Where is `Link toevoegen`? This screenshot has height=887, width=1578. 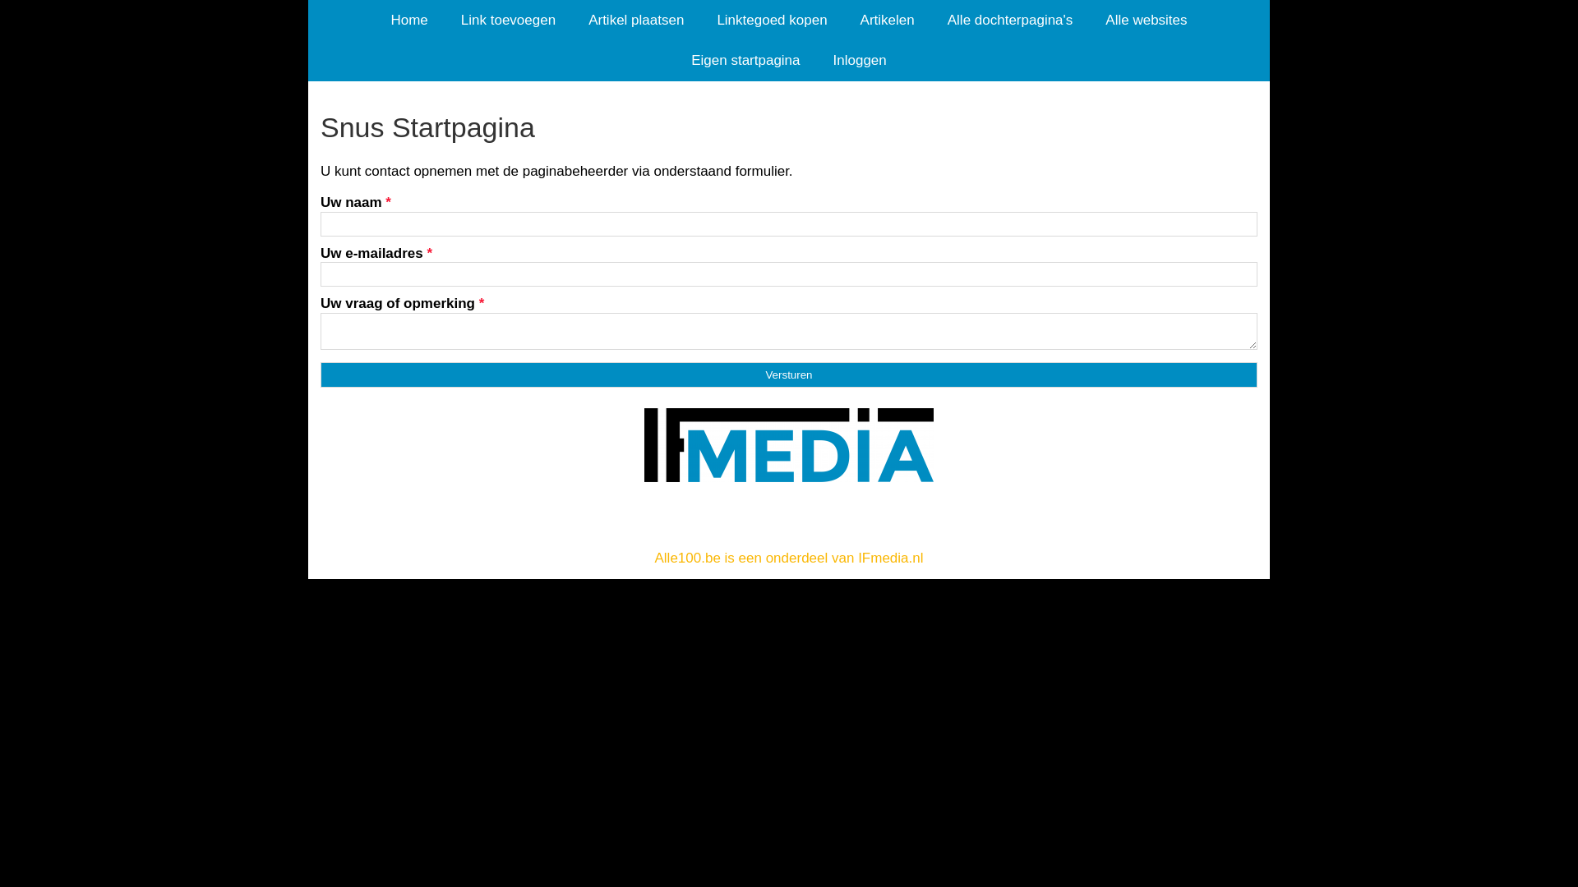
Link toevoegen is located at coordinates (508, 20).